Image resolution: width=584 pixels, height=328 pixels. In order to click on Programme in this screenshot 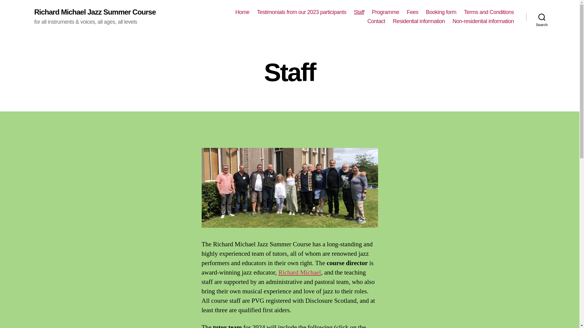, I will do `click(386, 12)`.